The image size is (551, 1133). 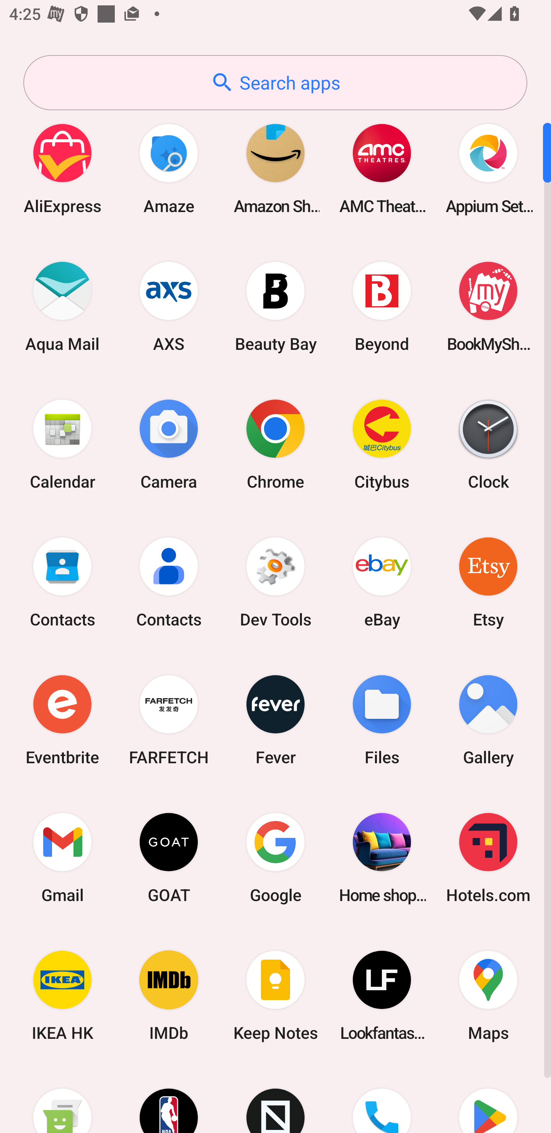 I want to click on Beauty Bay, so click(x=275, y=306).